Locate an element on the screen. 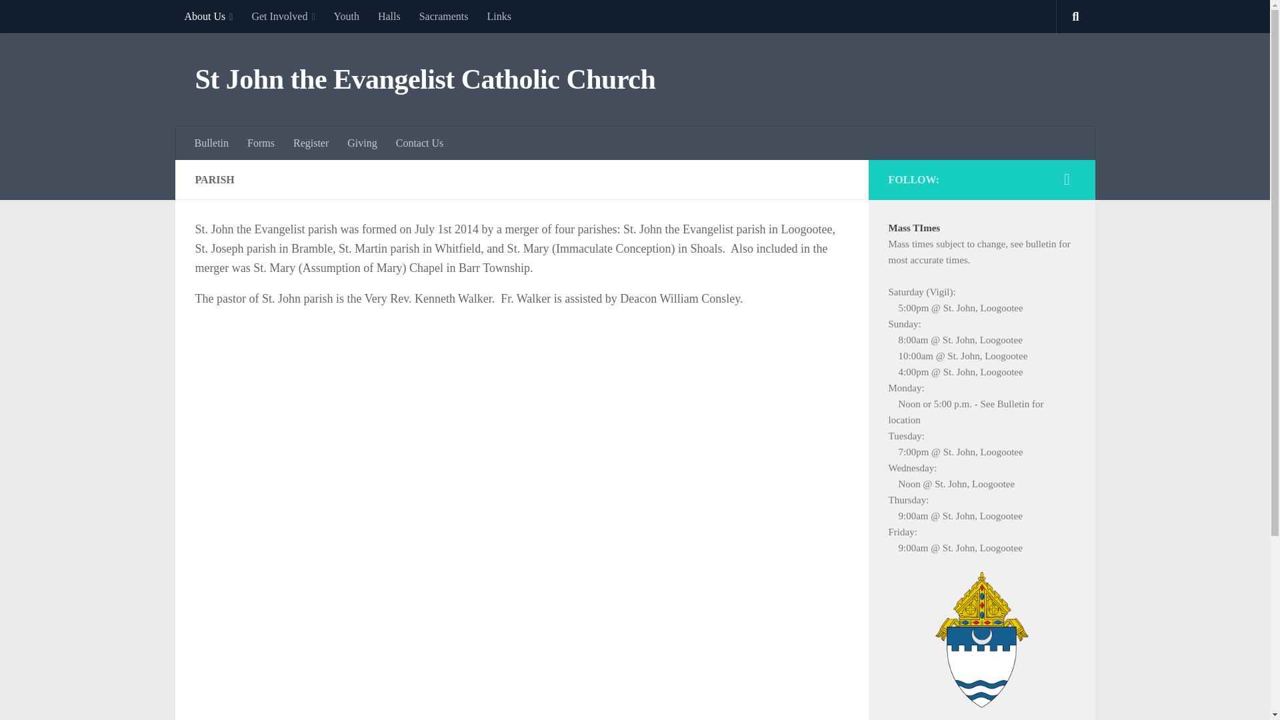 The width and height of the screenshot is (1280, 720). Giving is located at coordinates (361, 143).